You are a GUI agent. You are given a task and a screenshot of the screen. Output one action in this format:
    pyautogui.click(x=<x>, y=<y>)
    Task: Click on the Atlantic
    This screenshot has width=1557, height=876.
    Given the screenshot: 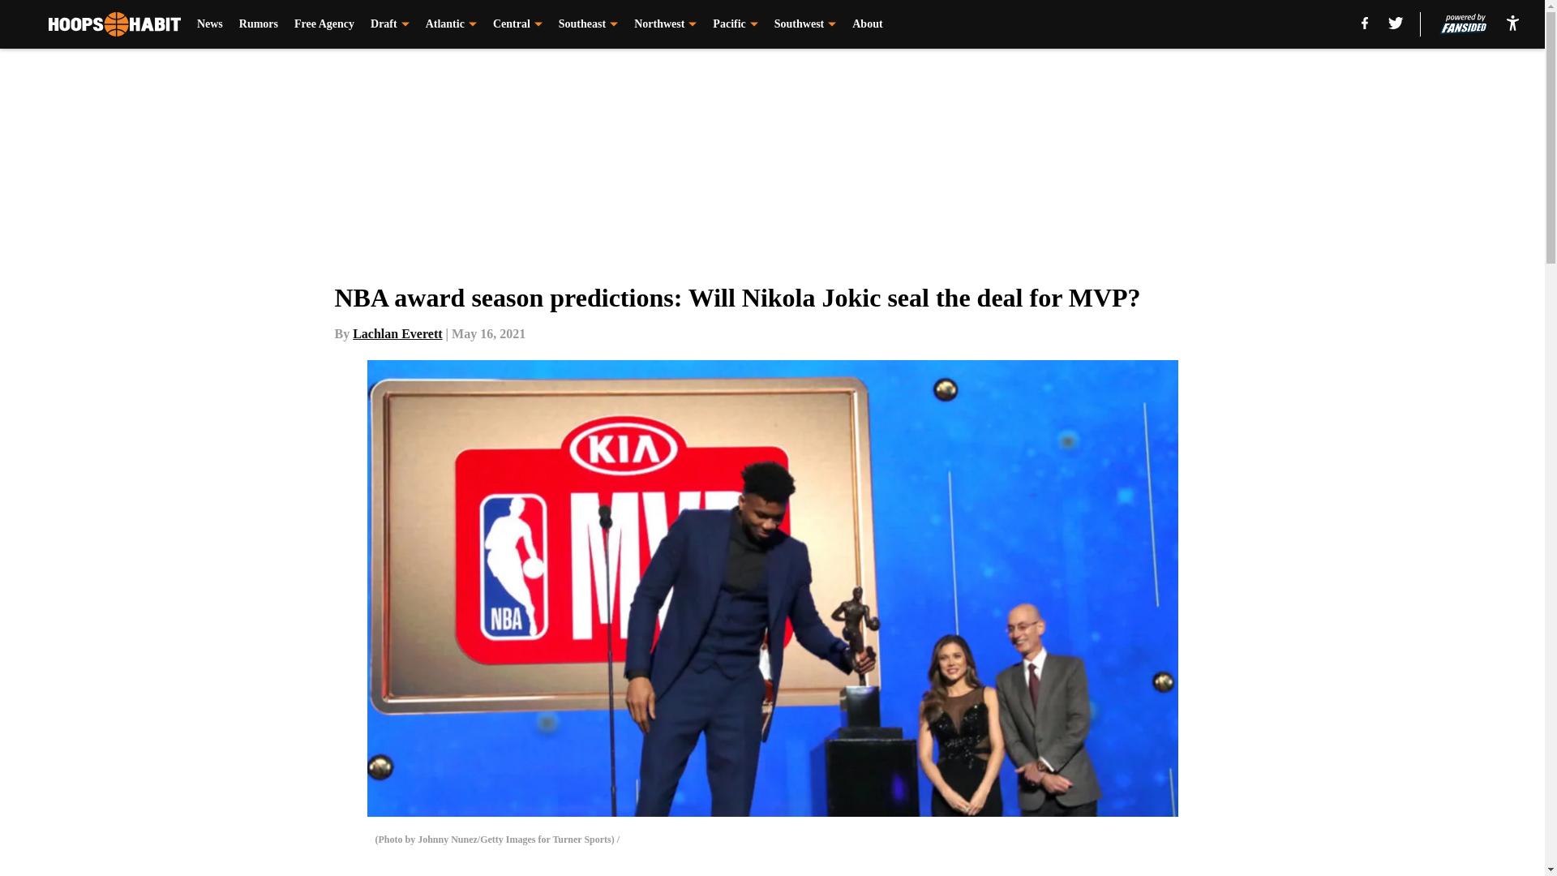 What is the action you would take?
    pyautogui.click(x=451, y=24)
    